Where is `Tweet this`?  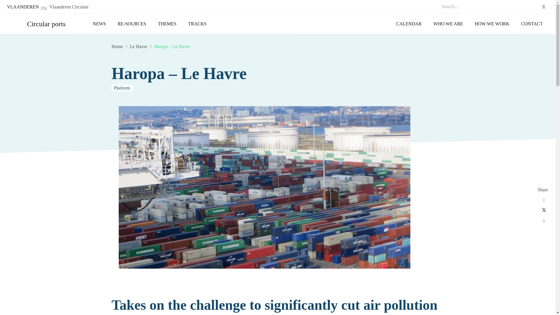
Tweet this is located at coordinates (544, 211).